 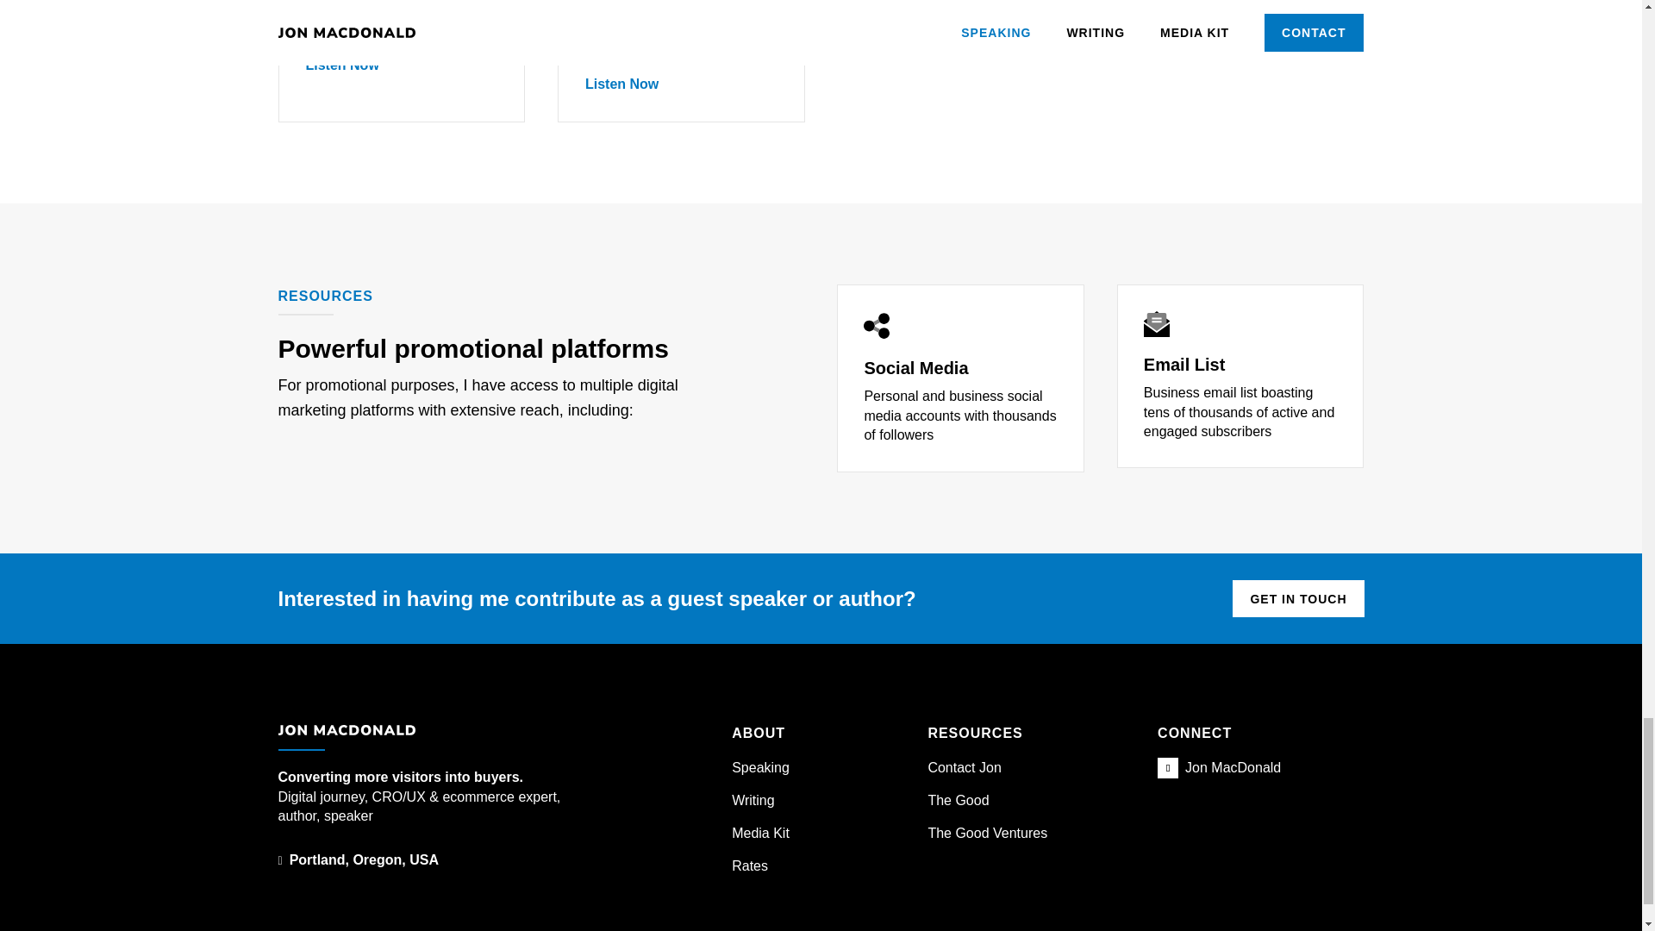 I want to click on Writing, so click(x=753, y=800).